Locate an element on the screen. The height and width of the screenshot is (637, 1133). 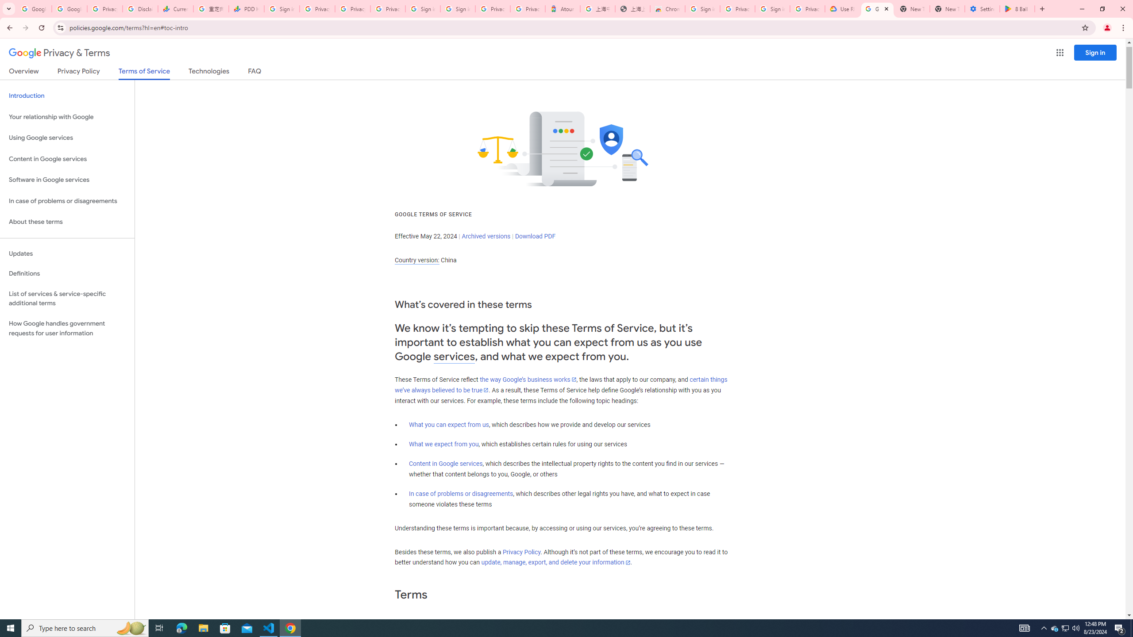
VMware Workstation Pro is located at coordinates (26, 438).